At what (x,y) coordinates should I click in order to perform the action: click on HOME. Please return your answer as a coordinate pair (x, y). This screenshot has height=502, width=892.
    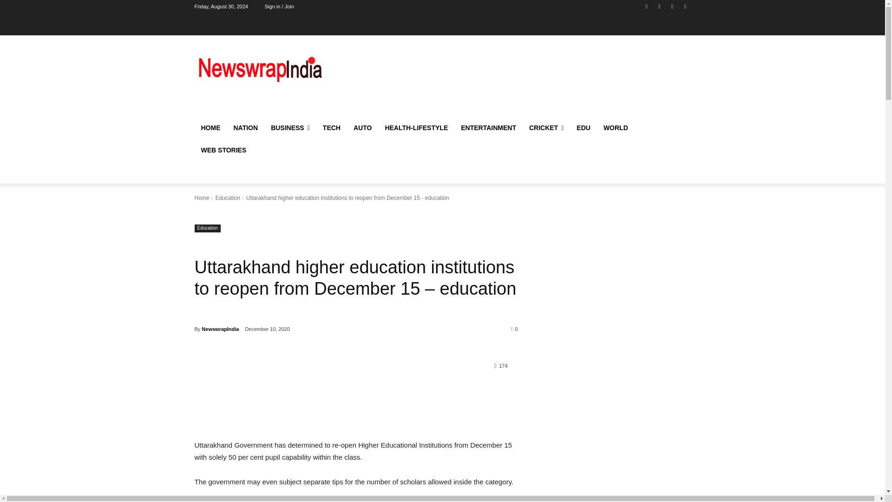
    Looking at the image, I should click on (210, 127).